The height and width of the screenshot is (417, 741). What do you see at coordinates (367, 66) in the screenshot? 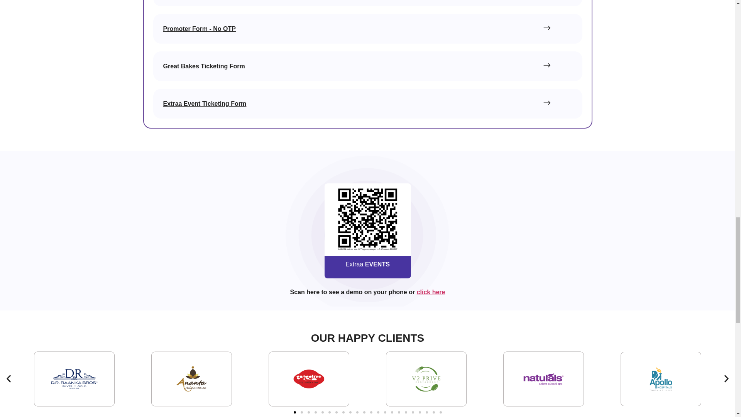
I see `Great Bakes Ticketing Form` at bounding box center [367, 66].